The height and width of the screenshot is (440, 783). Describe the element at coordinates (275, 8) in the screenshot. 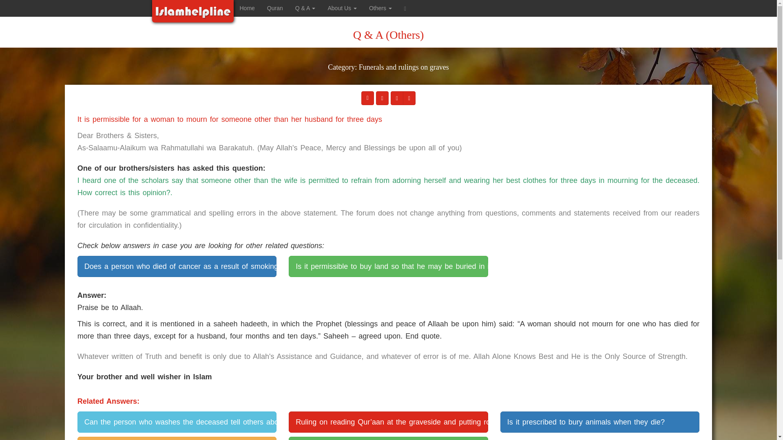

I see `Quran` at that location.